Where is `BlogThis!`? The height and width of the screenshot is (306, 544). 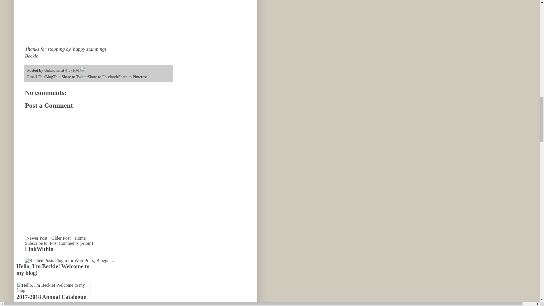 BlogThis! is located at coordinates (53, 76).